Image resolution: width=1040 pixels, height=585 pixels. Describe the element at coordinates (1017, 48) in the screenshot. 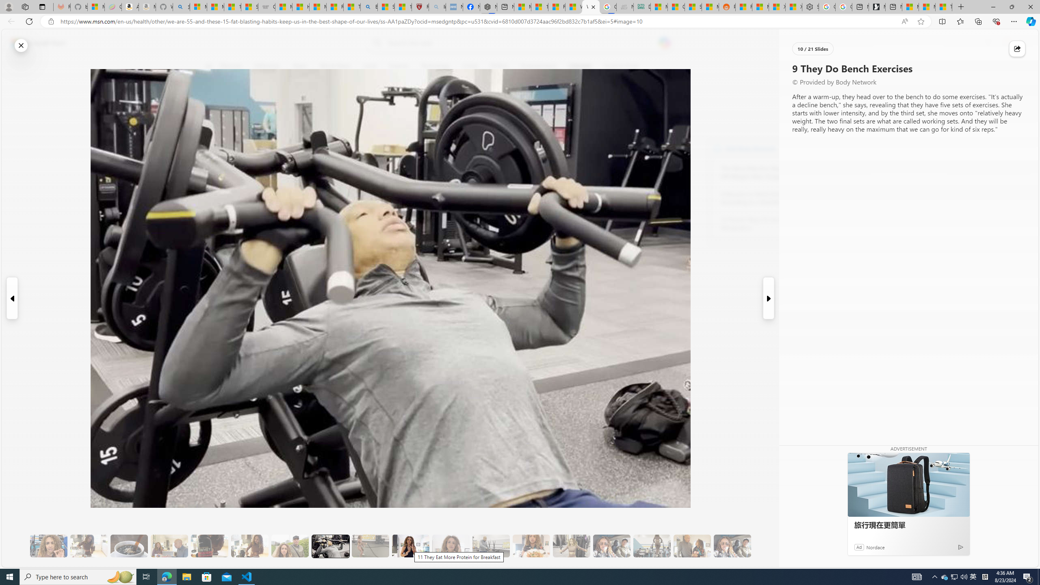

I see `Share this story` at that location.